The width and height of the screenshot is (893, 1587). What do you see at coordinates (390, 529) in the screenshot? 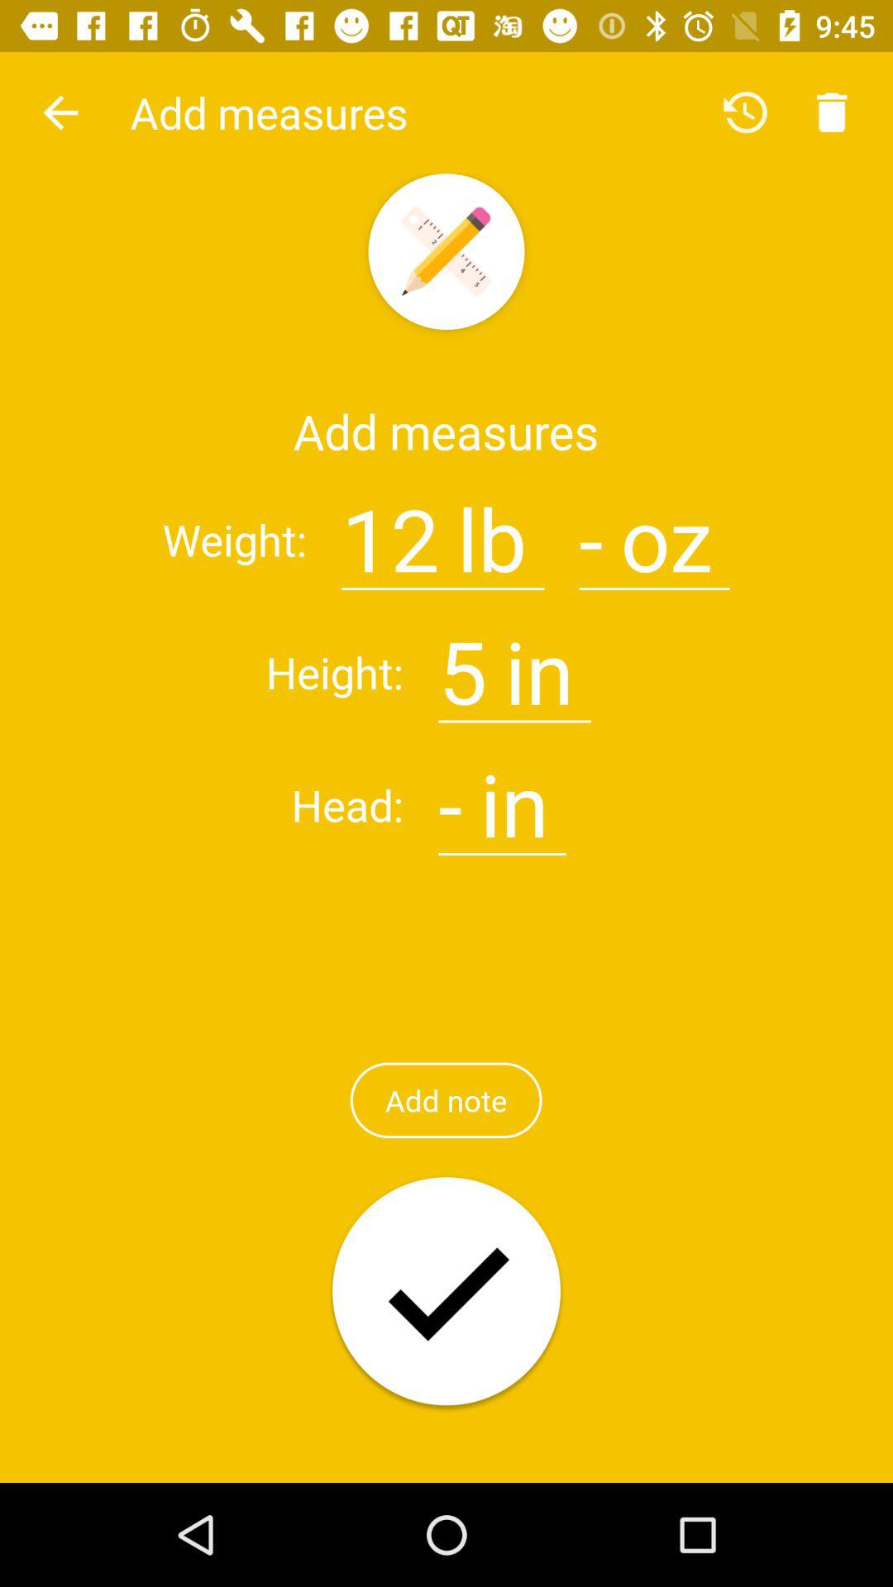
I see `open item below the add measures` at bounding box center [390, 529].